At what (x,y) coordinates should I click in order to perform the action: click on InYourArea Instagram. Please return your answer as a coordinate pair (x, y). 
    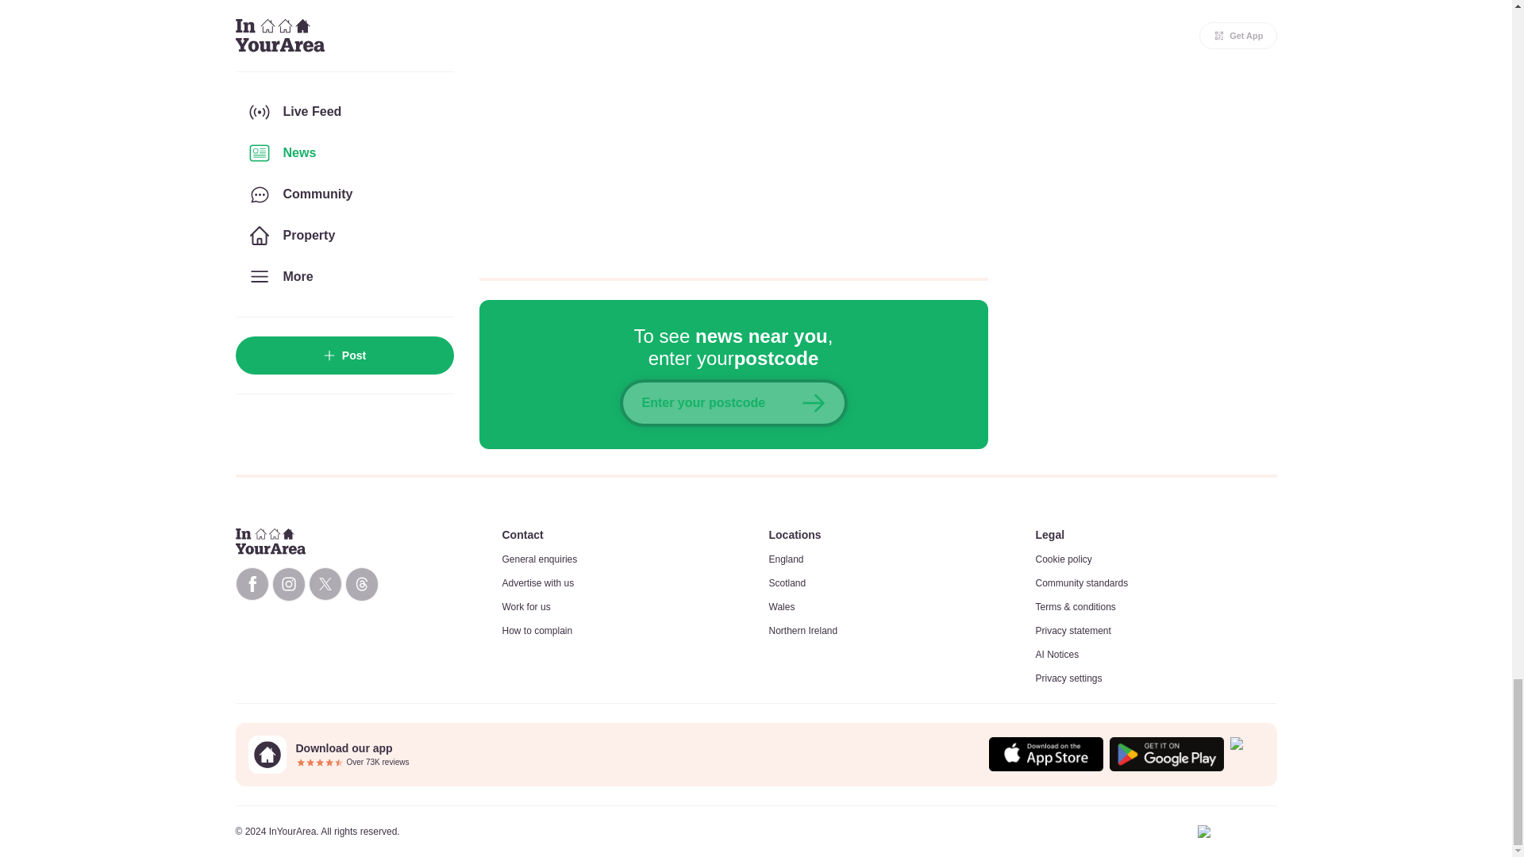
    Looking at the image, I should click on (287, 584).